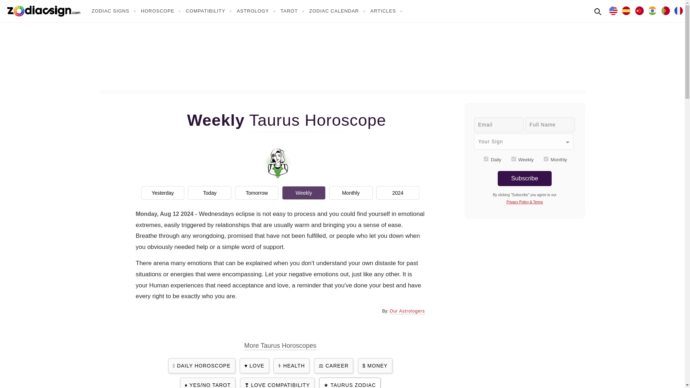  What do you see at coordinates (613, 10) in the screenshot?
I see `In English` at bounding box center [613, 10].